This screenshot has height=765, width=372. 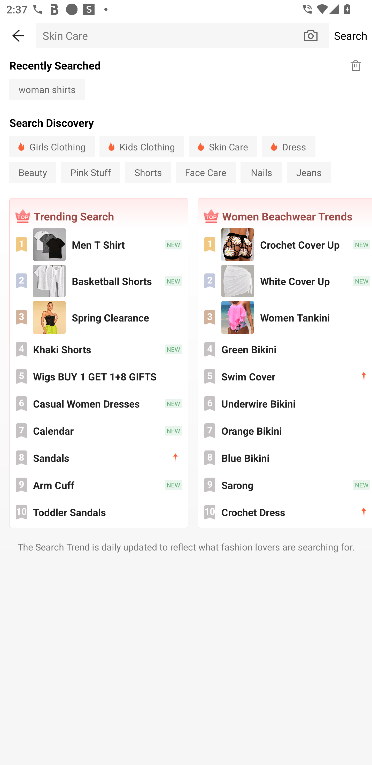 I want to click on Women Tankini 3 Women Tankini, so click(x=285, y=317).